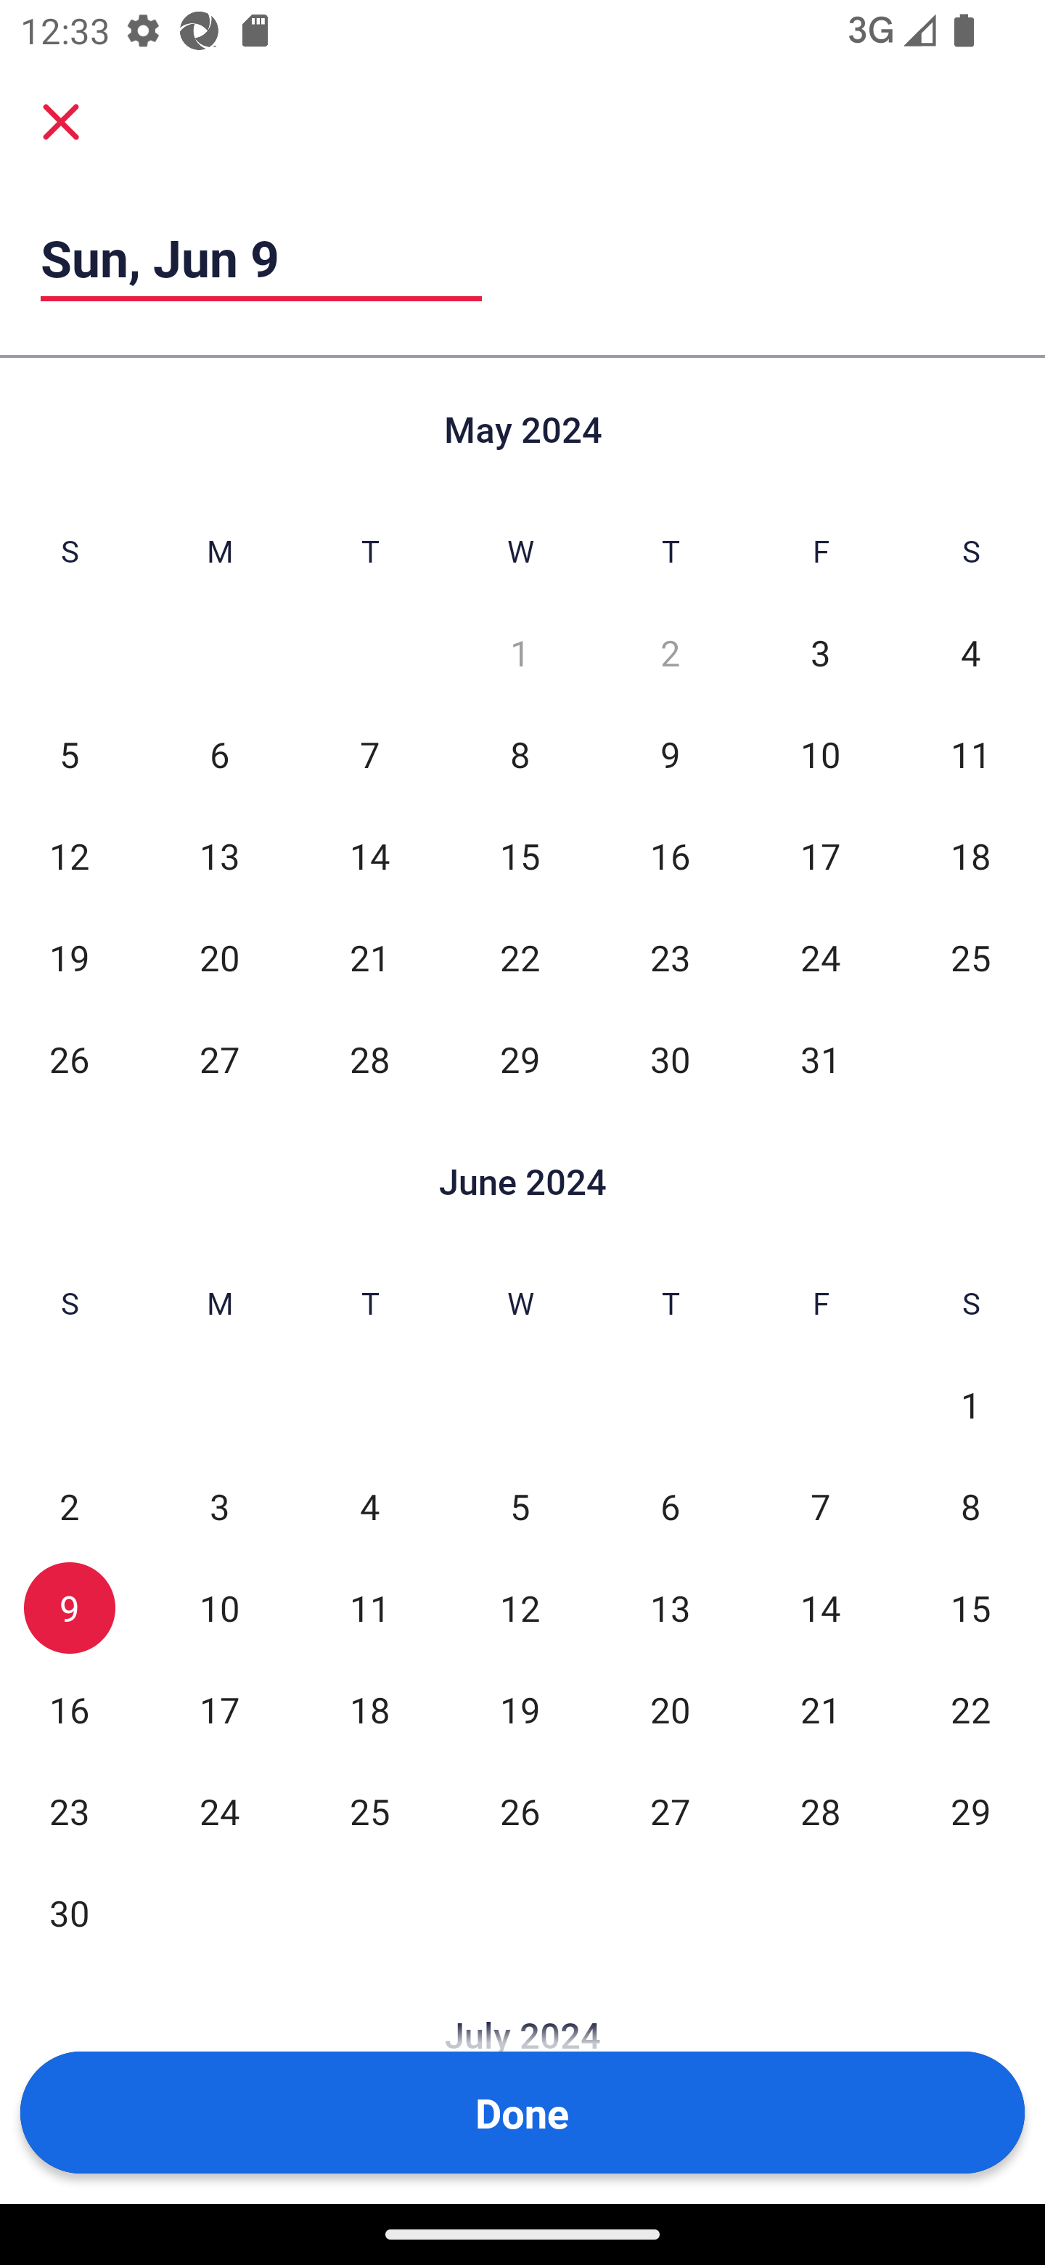 Image resolution: width=1045 pixels, height=2265 pixels. What do you see at coordinates (370, 1811) in the screenshot?
I see `25 Tue, Jun 25, Not Selected` at bounding box center [370, 1811].